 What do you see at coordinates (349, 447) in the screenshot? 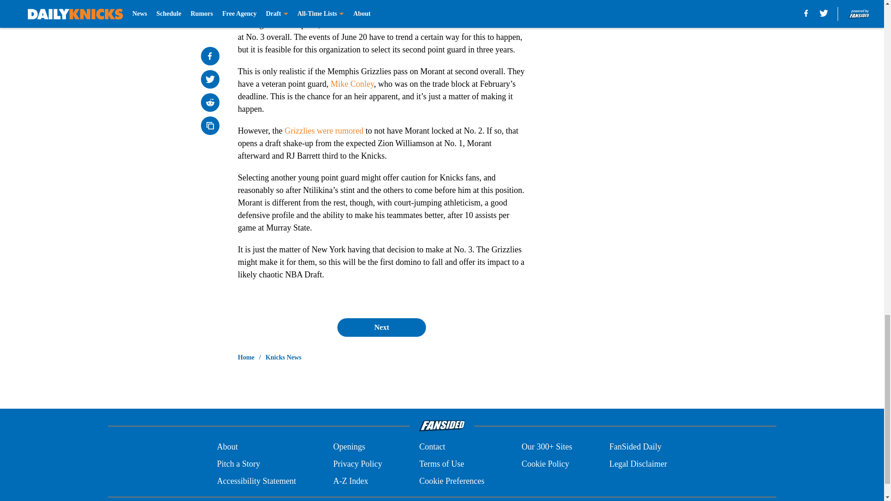
I see `Openings` at bounding box center [349, 447].